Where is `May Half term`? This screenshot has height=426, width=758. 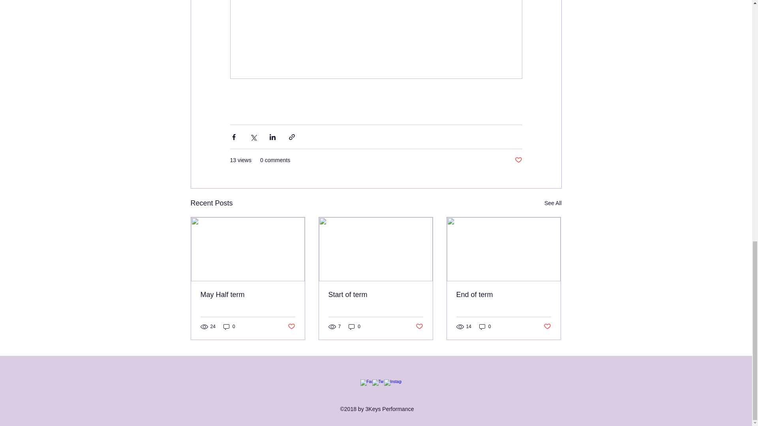 May Half term is located at coordinates (248, 295).